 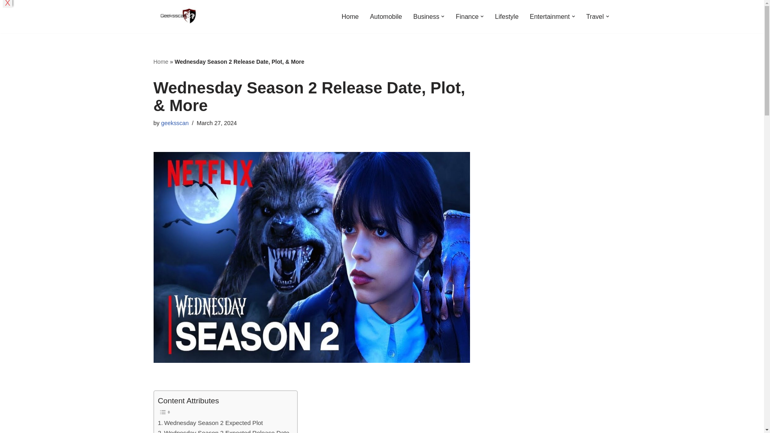 I want to click on Skip to content, so click(x=6, y=17).